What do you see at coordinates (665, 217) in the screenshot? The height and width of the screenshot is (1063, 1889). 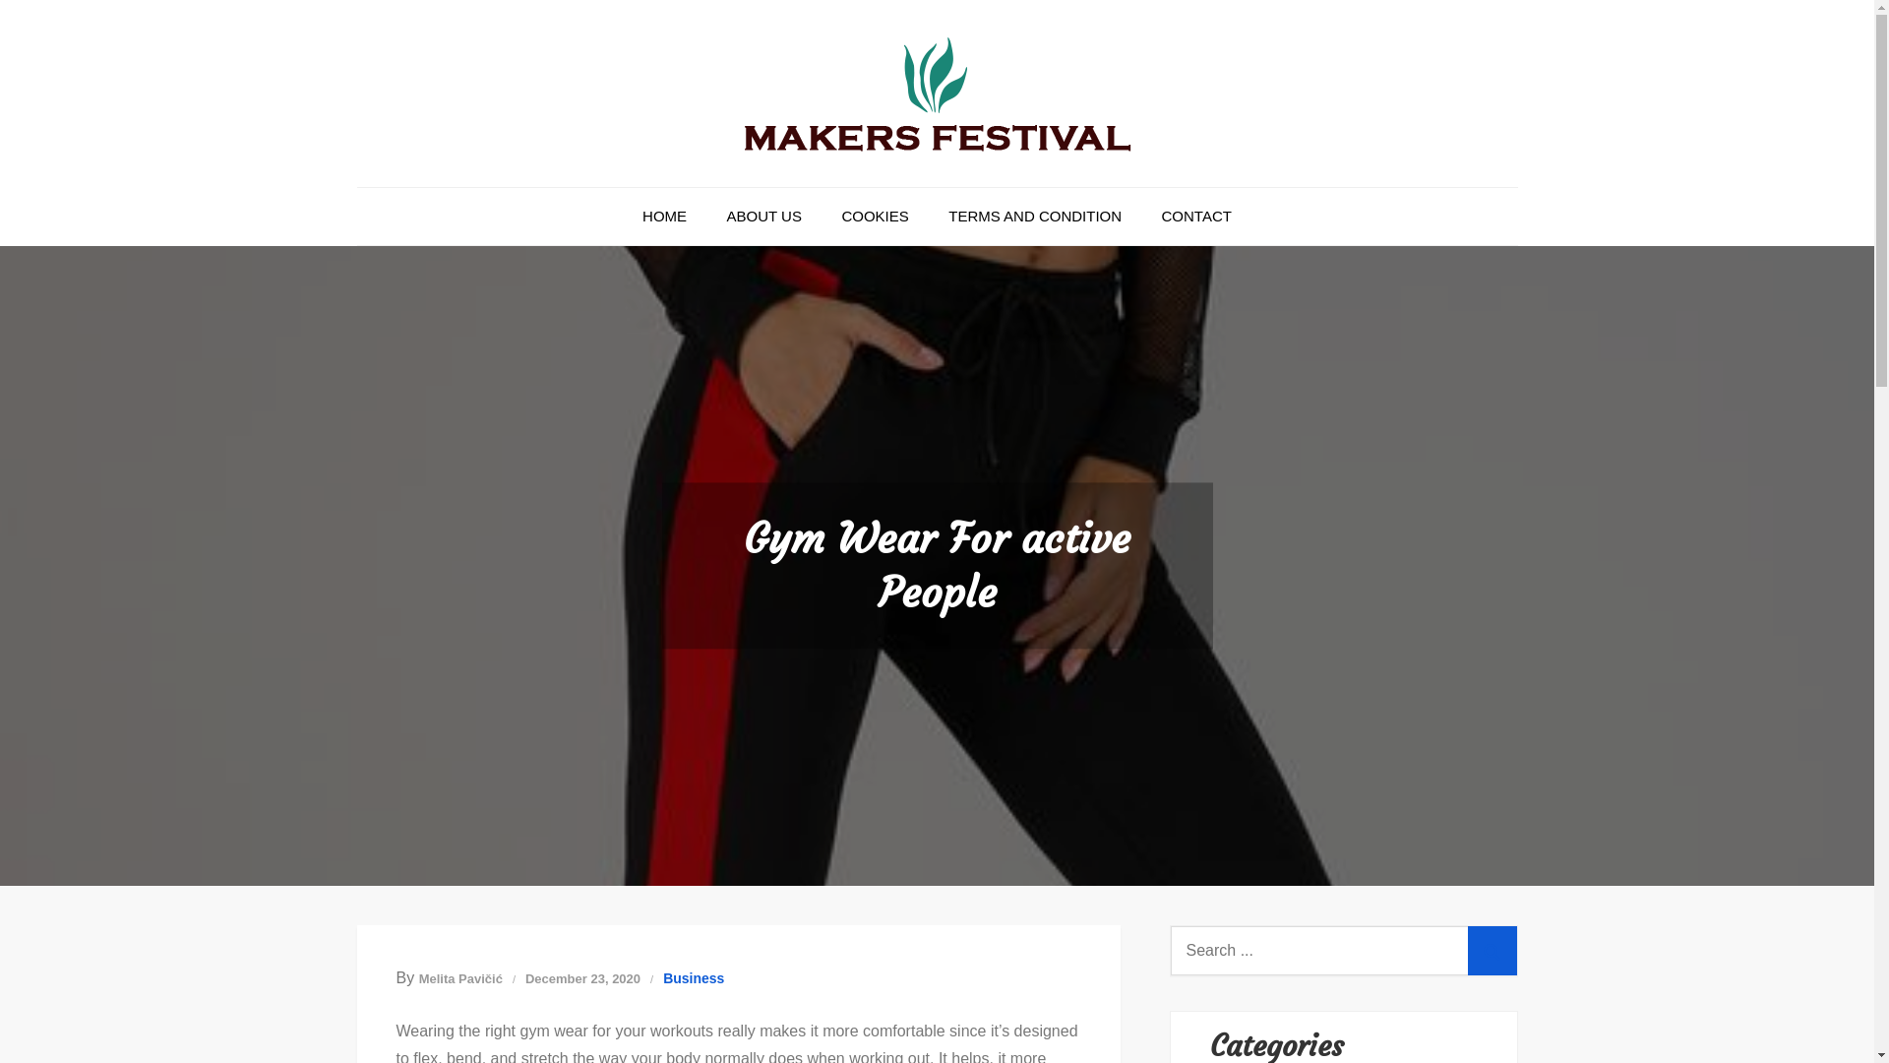 I see `HOME` at bounding box center [665, 217].